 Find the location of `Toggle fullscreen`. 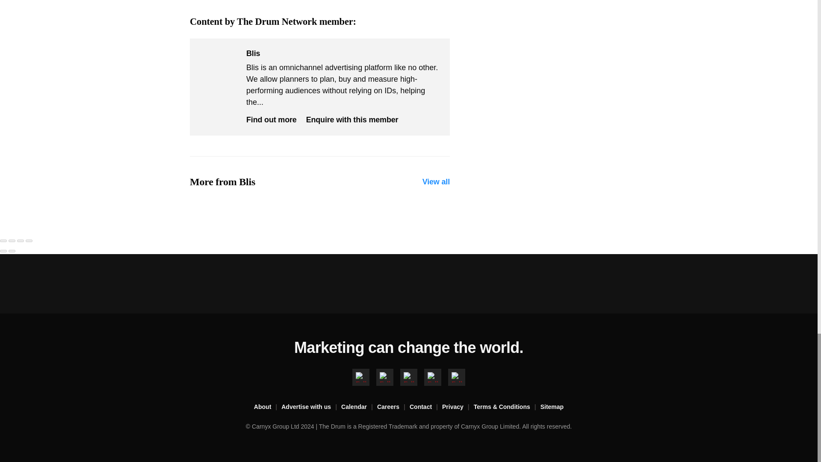

Toggle fullscreen is located at coordinates (21, 240).